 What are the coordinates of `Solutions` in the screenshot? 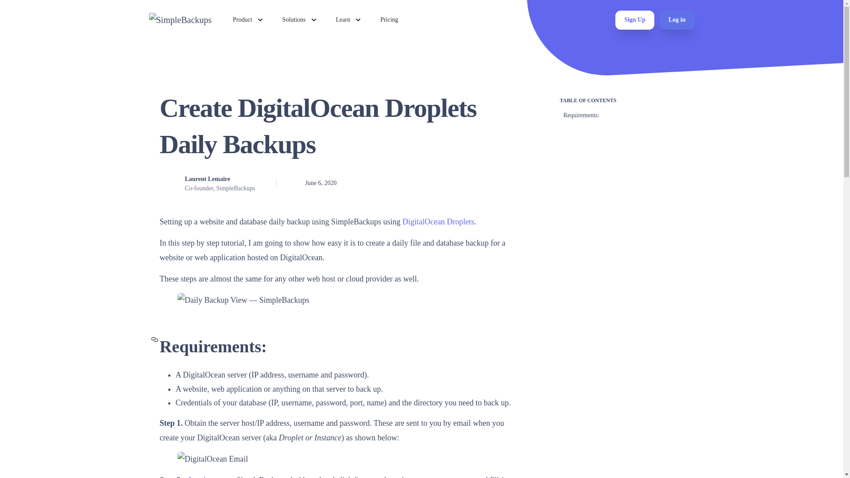 It's located at (300, 19).